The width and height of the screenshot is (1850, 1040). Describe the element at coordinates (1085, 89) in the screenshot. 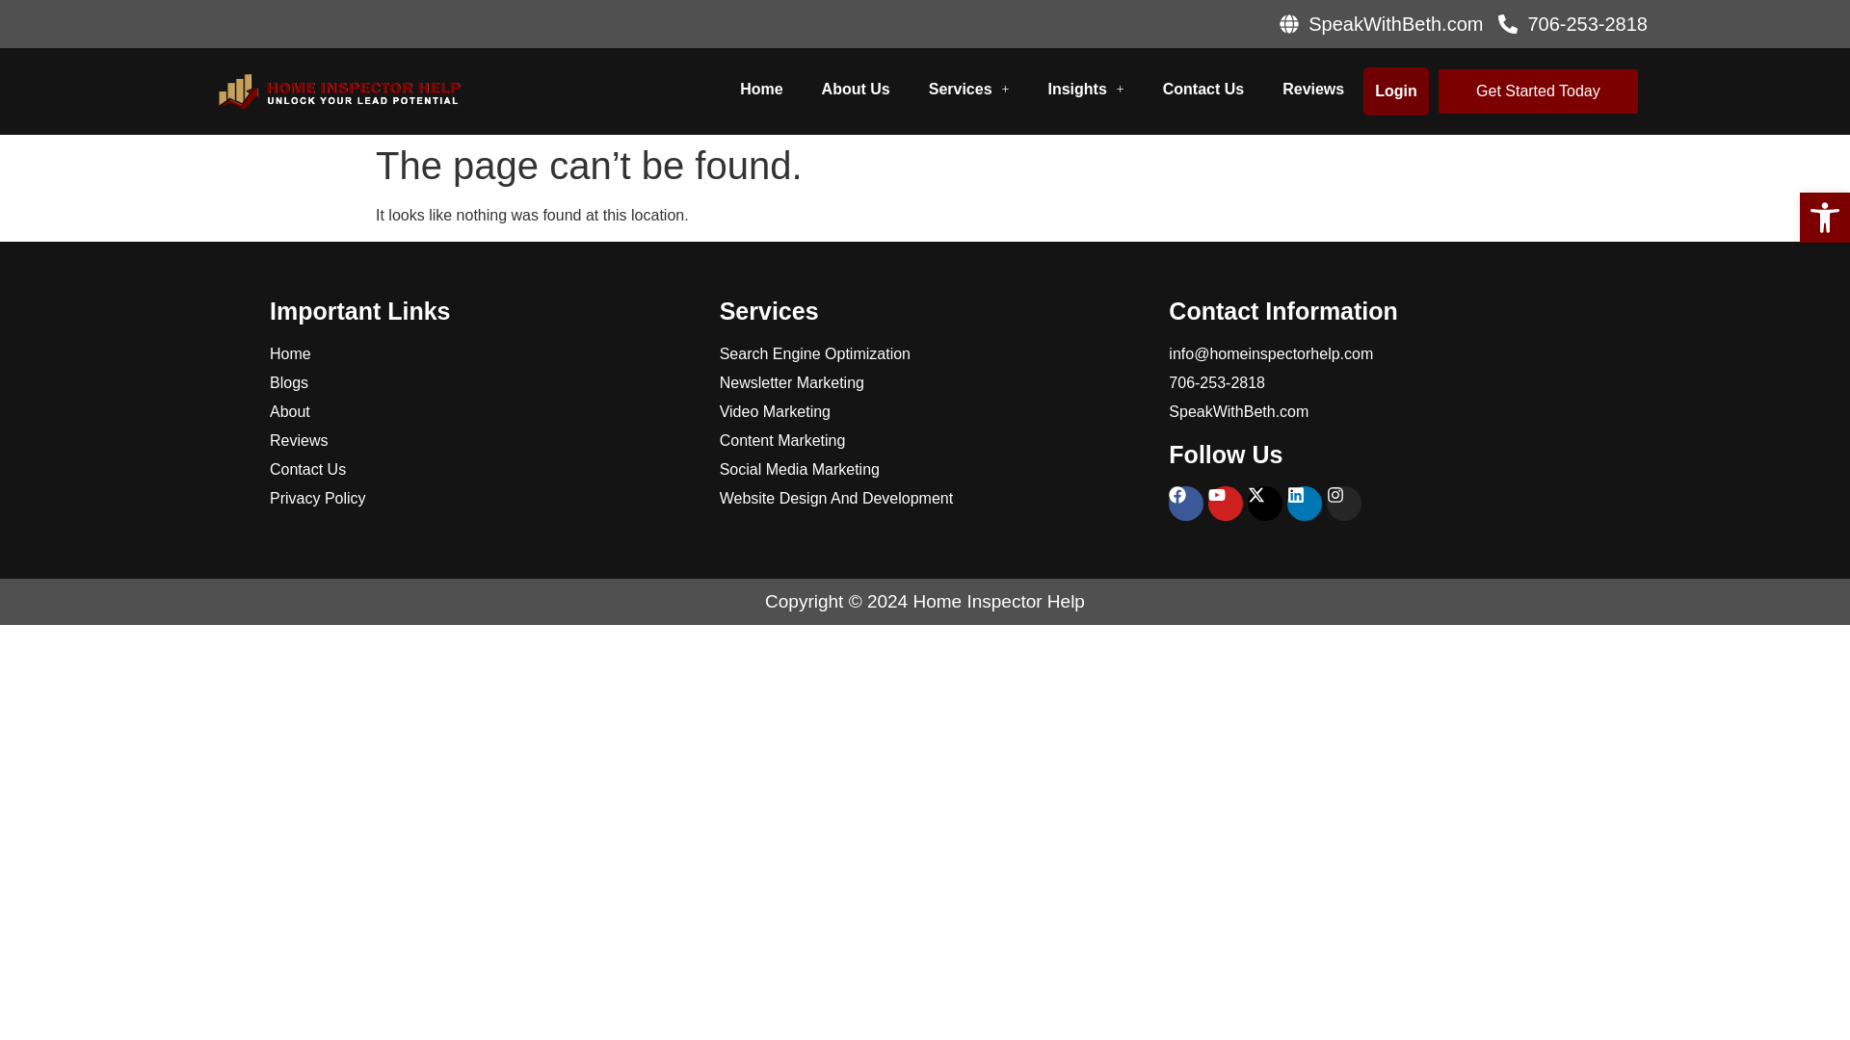

I see `Insights` at that location.